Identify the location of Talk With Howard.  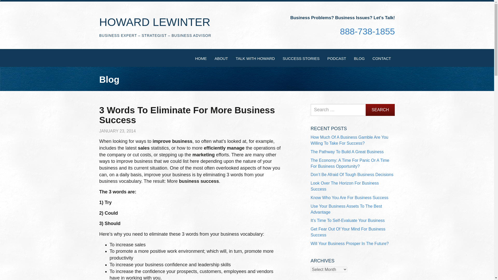
(255, 58).